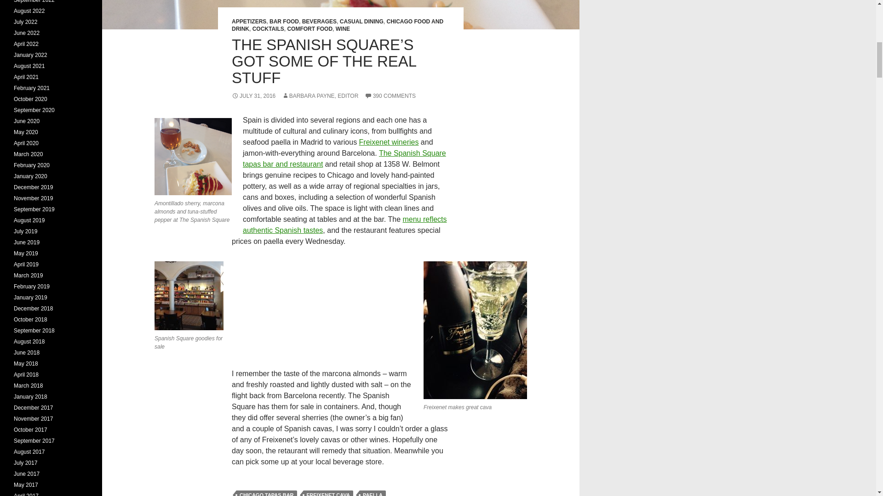  I want to click on BEVERAGES, so click(319, 21).